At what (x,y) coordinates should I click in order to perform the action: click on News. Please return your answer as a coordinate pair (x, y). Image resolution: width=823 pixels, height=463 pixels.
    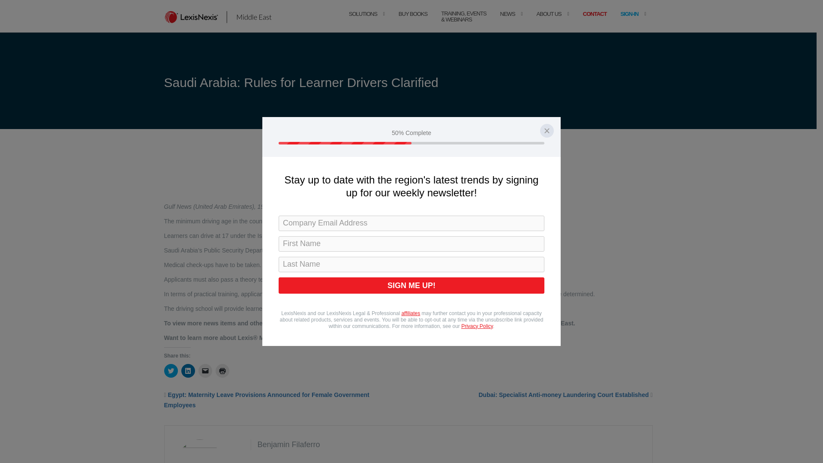
    Looking at the image, I should click on (508, 23).